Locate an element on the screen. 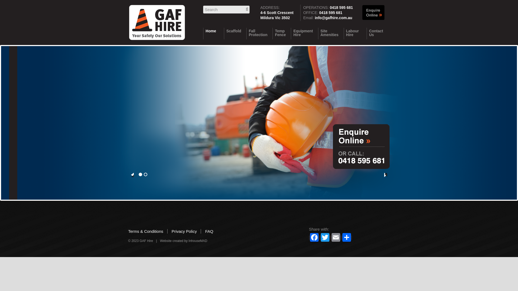 This screenshot has width=518, height=291. Scaffold
  is located at coordinates (235, 33).